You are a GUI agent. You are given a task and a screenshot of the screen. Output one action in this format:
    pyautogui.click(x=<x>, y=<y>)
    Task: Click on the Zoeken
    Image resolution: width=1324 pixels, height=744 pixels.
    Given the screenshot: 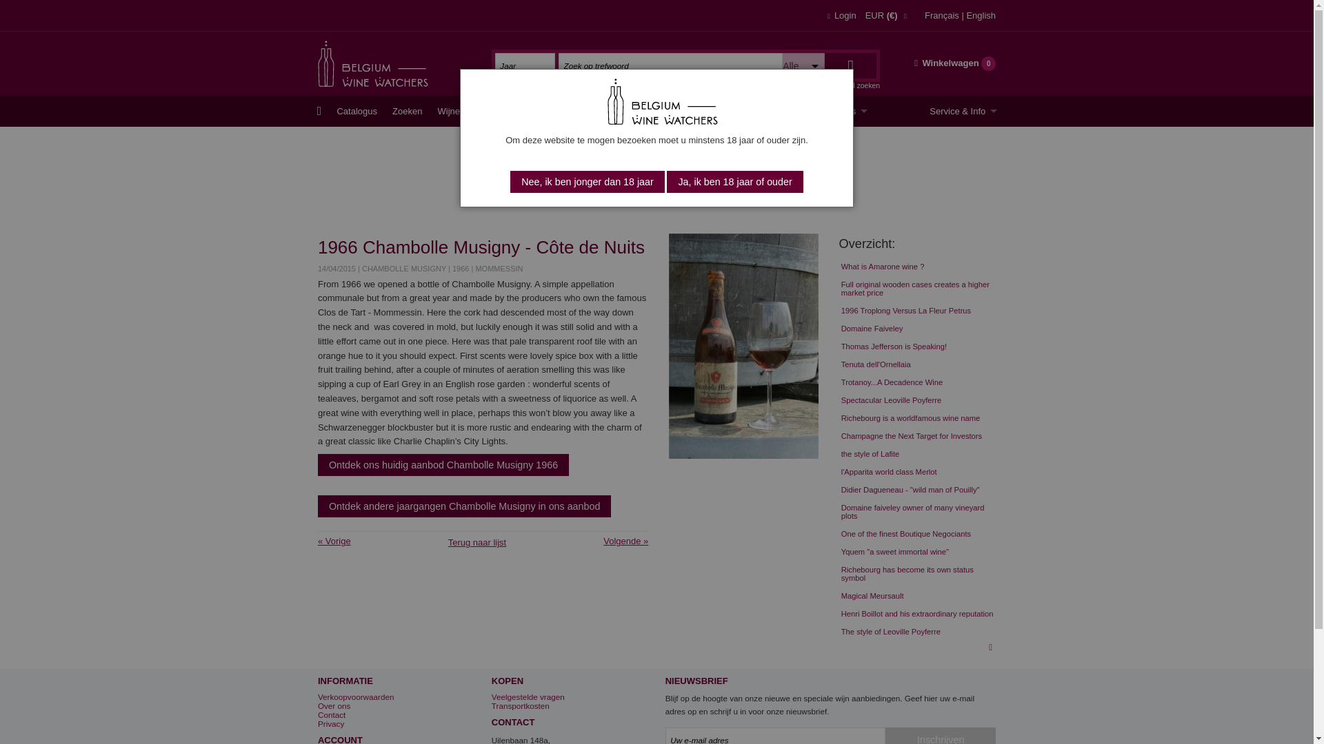 What is the action you would take?
    pyautogui.click(x=407, y=111)
    